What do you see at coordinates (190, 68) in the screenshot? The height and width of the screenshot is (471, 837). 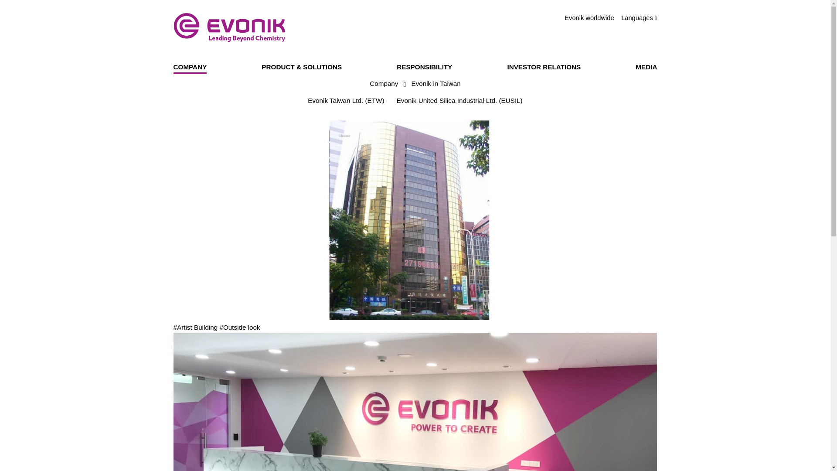 I see `COMPANY` at bounding box center [190, 68].